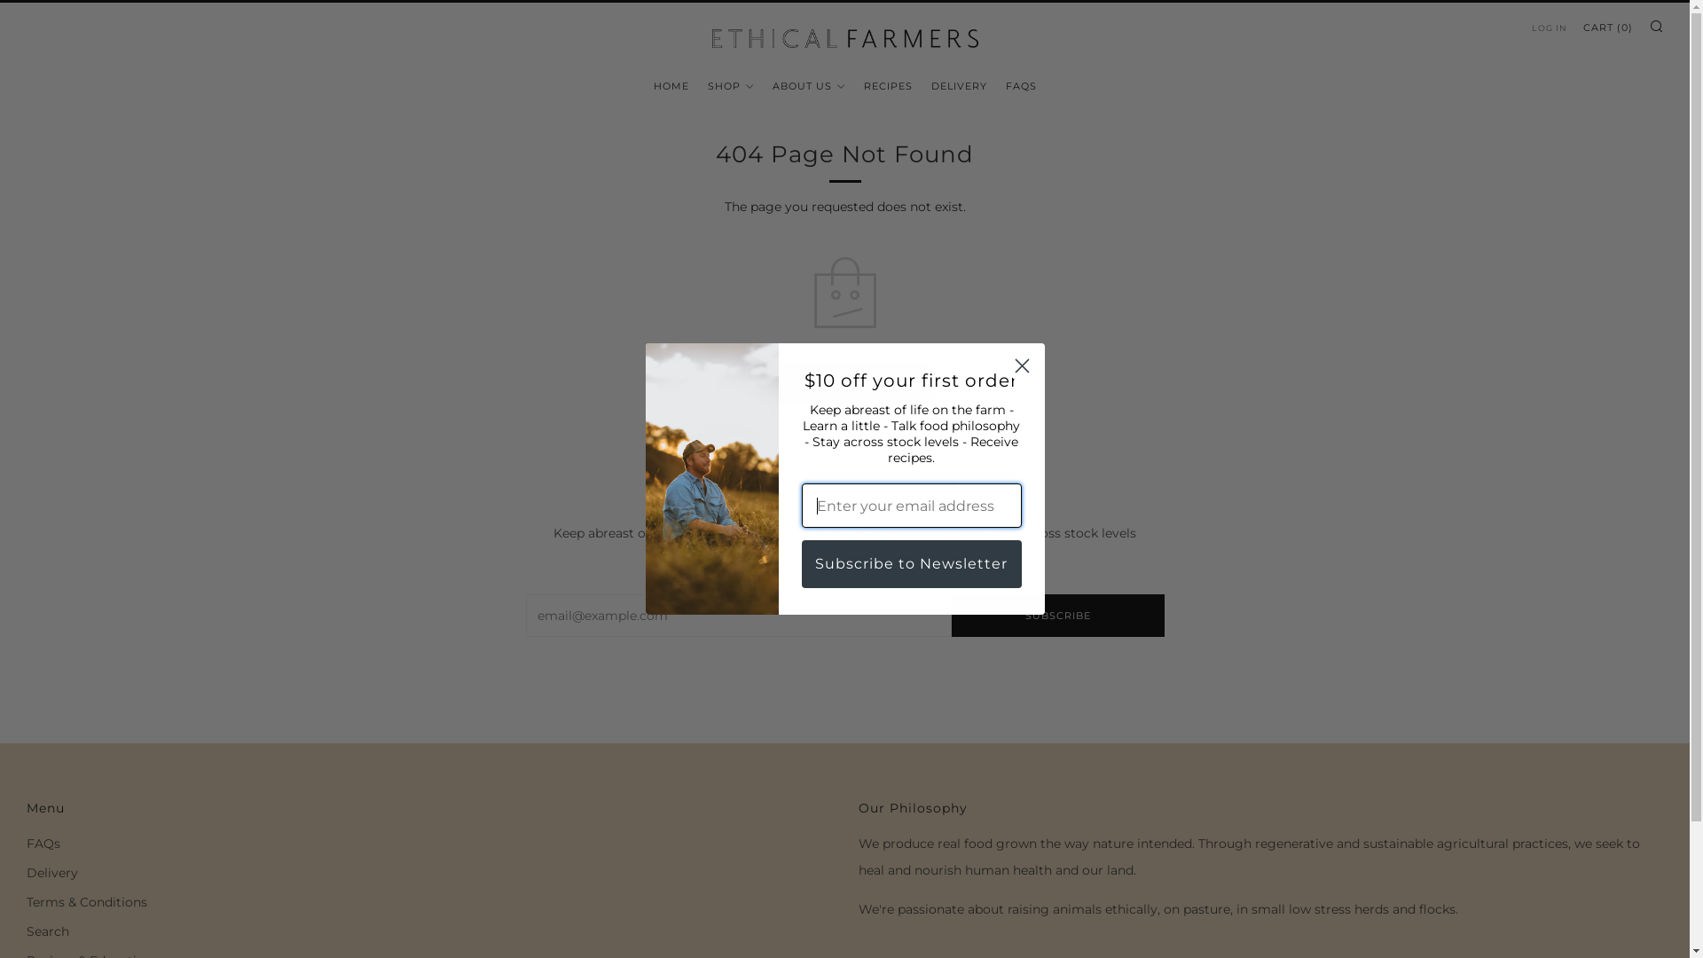 The image size is (1703, 958). Describe the element at coordinates (1022, 86) in the screenshot. I see `FAQS` at that location.